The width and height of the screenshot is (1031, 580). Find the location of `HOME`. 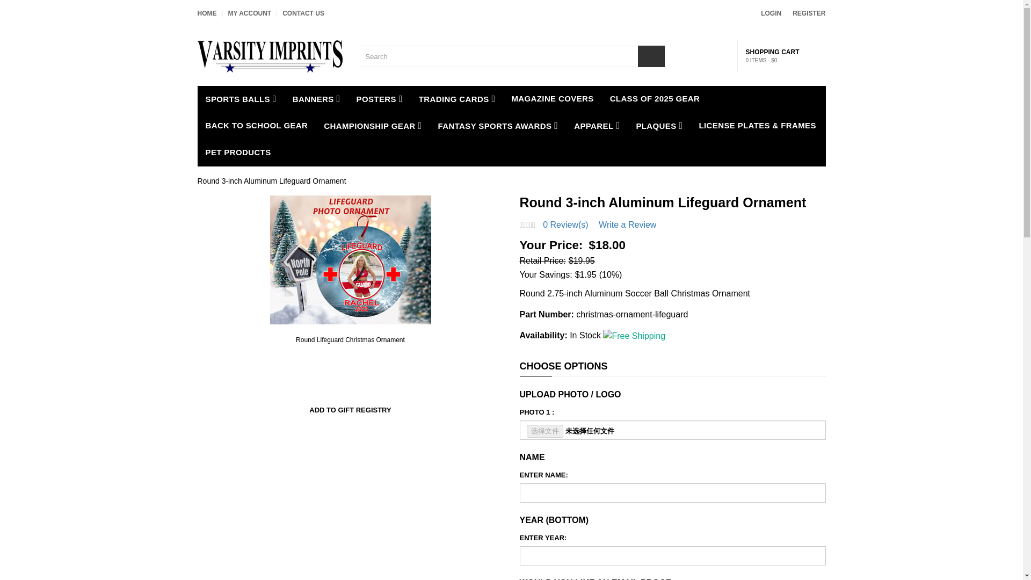

HOME is located at coordinates (207, 13).